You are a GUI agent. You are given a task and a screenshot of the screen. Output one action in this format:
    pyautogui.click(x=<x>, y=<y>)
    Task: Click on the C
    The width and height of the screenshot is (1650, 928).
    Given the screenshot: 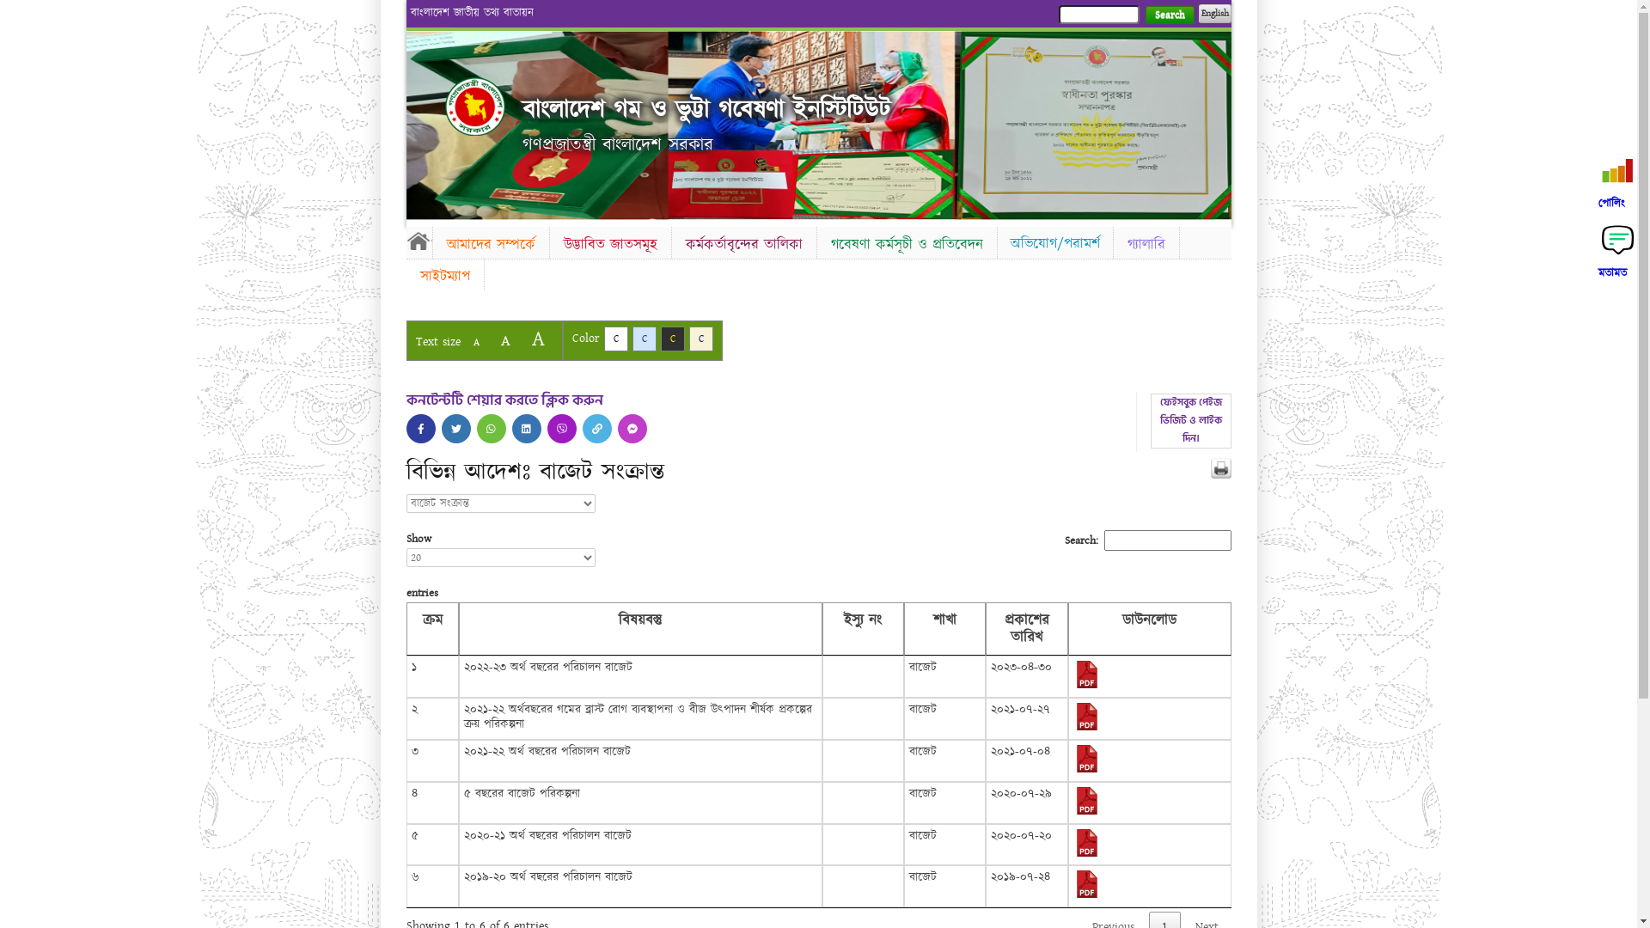 What is the action you would take?
    pyautogui.click(x=615, y=339)
    